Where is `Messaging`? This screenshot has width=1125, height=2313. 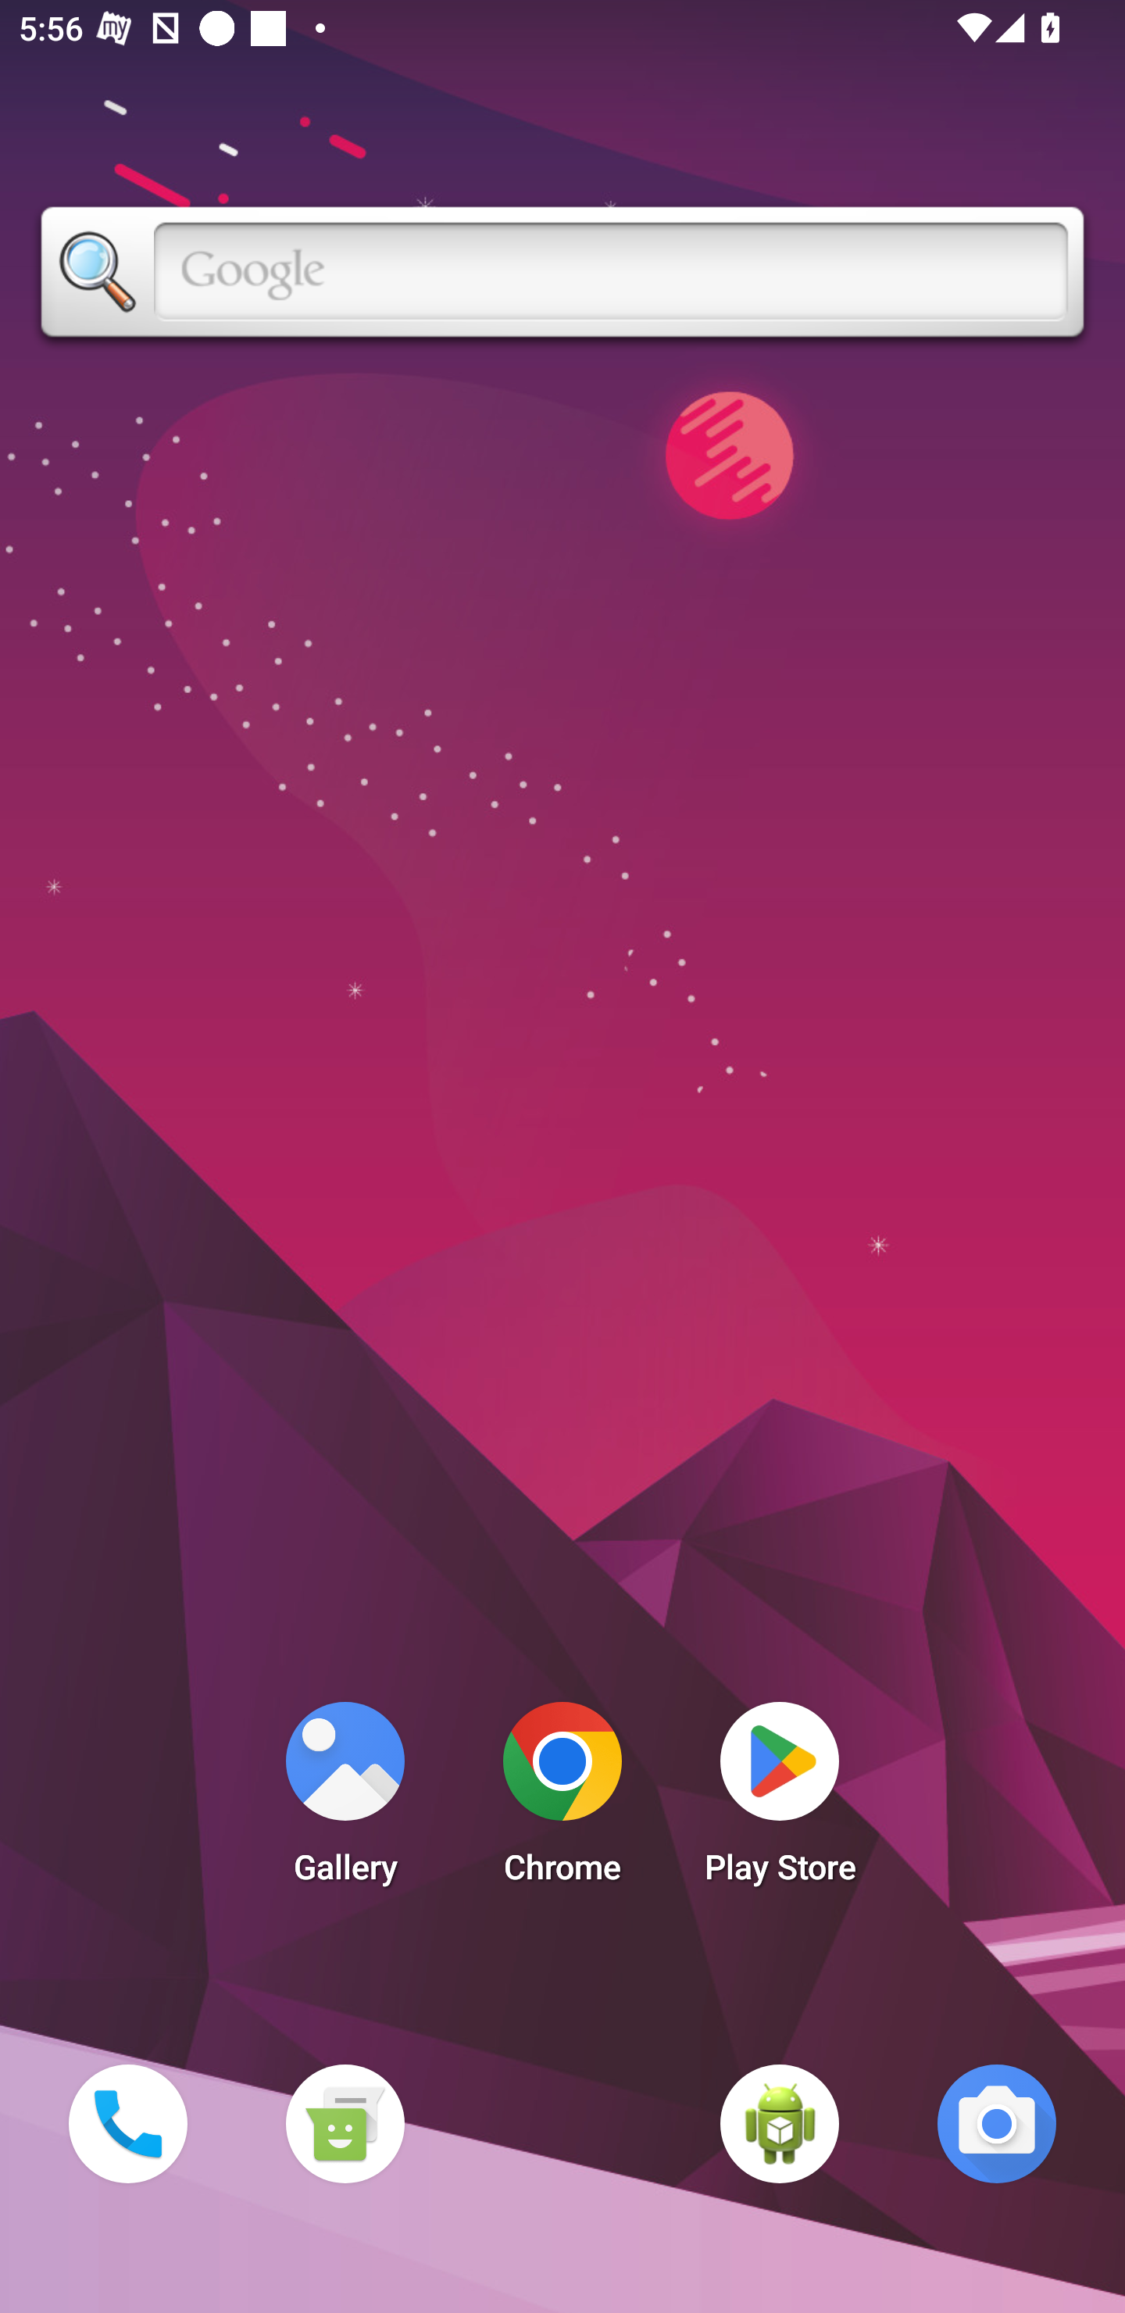
Messaging is located at coordinates (345, 2123).